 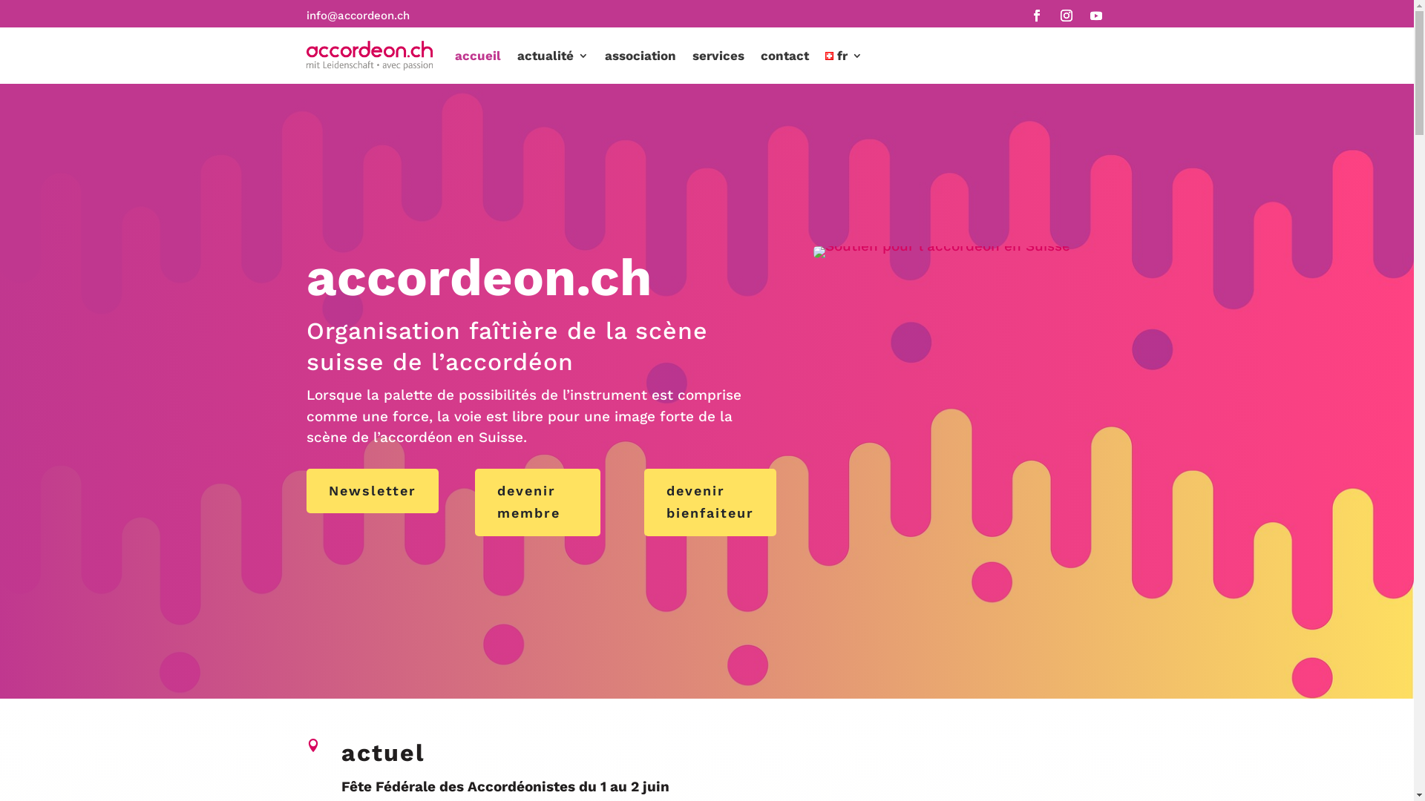 I want to click on Suivez sur Facebook, so click(x=1036, y=16).